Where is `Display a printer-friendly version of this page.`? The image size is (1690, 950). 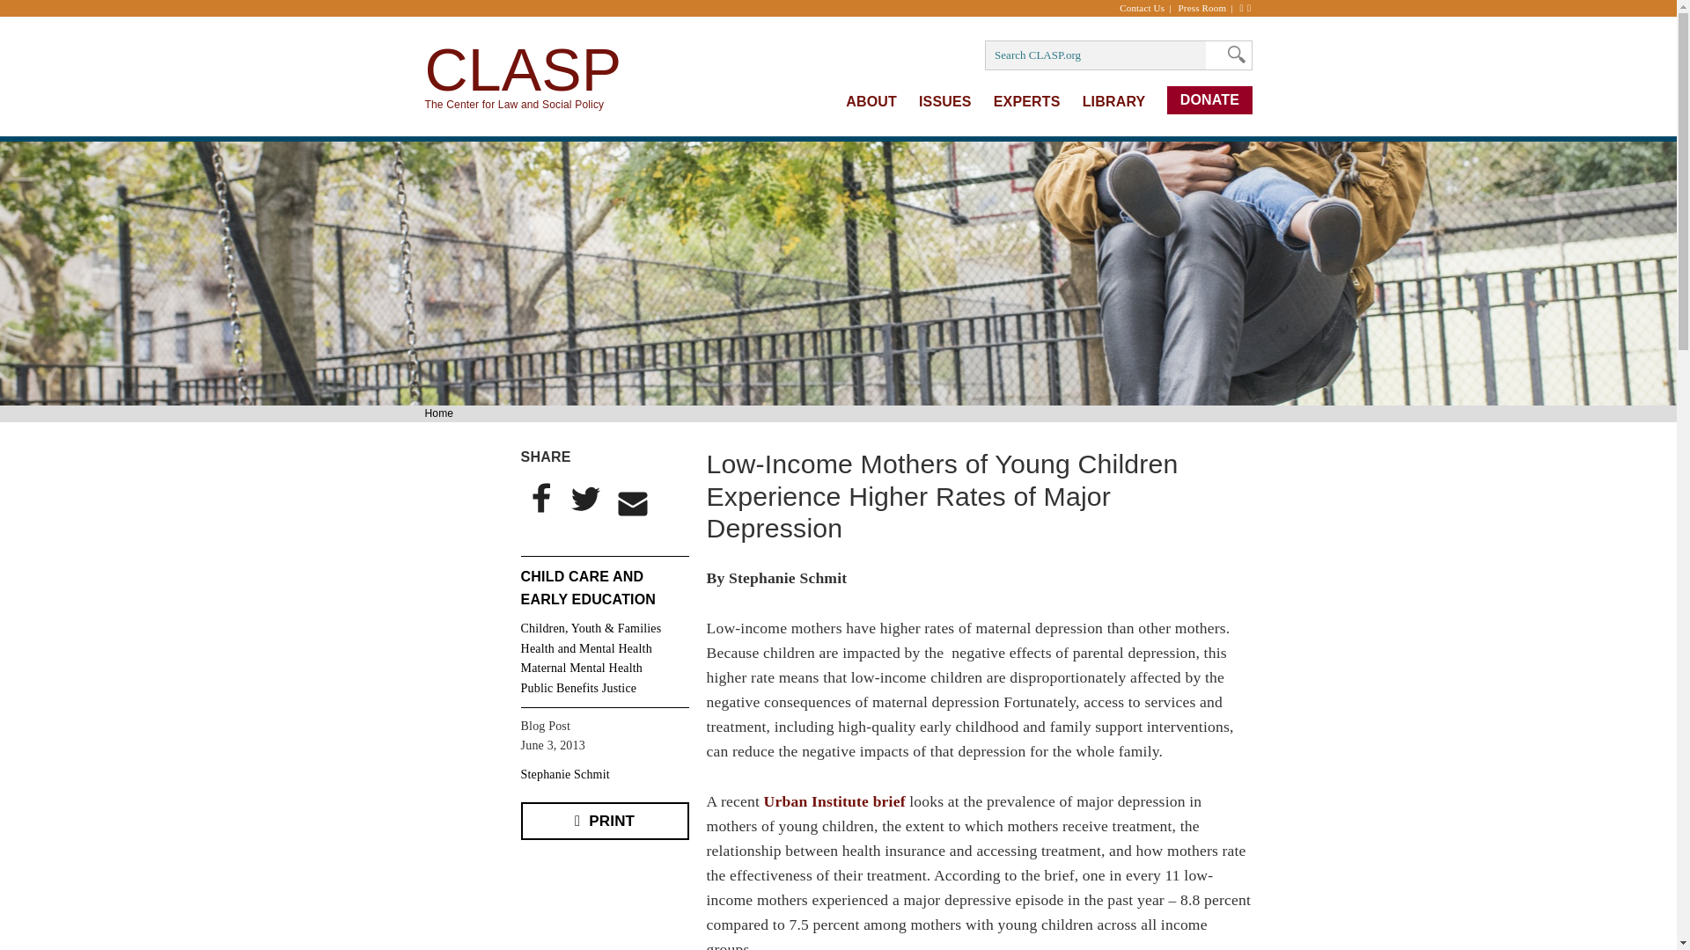
Display a printer-friendly version of this page. is located at coordinates (605, 820).